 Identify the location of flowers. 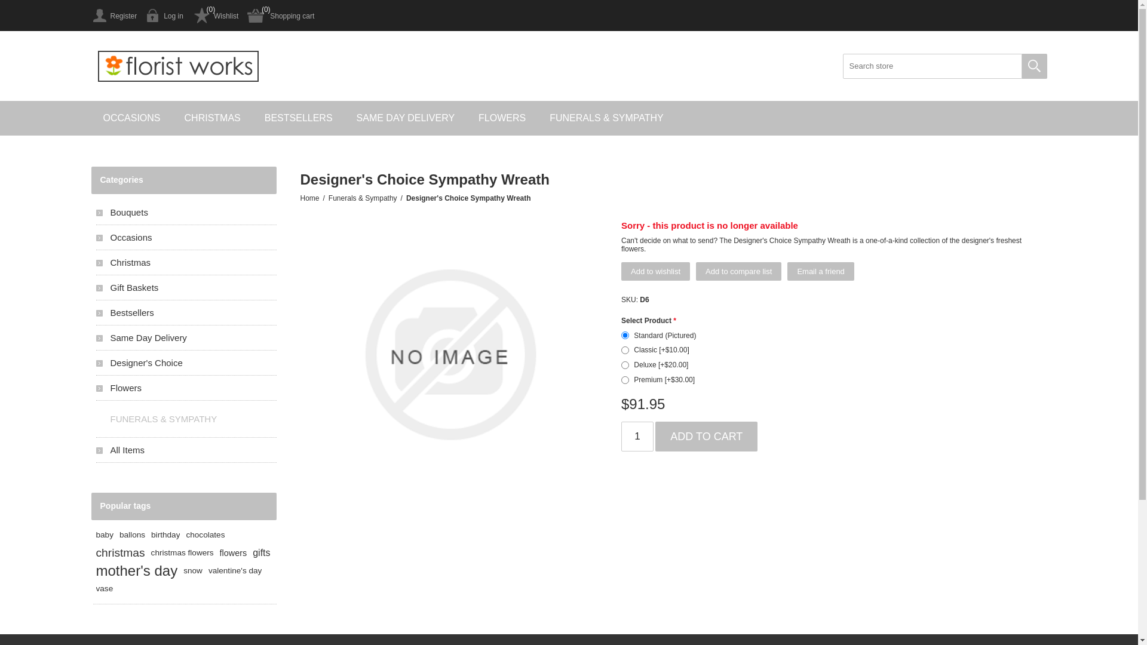
(234, 553).